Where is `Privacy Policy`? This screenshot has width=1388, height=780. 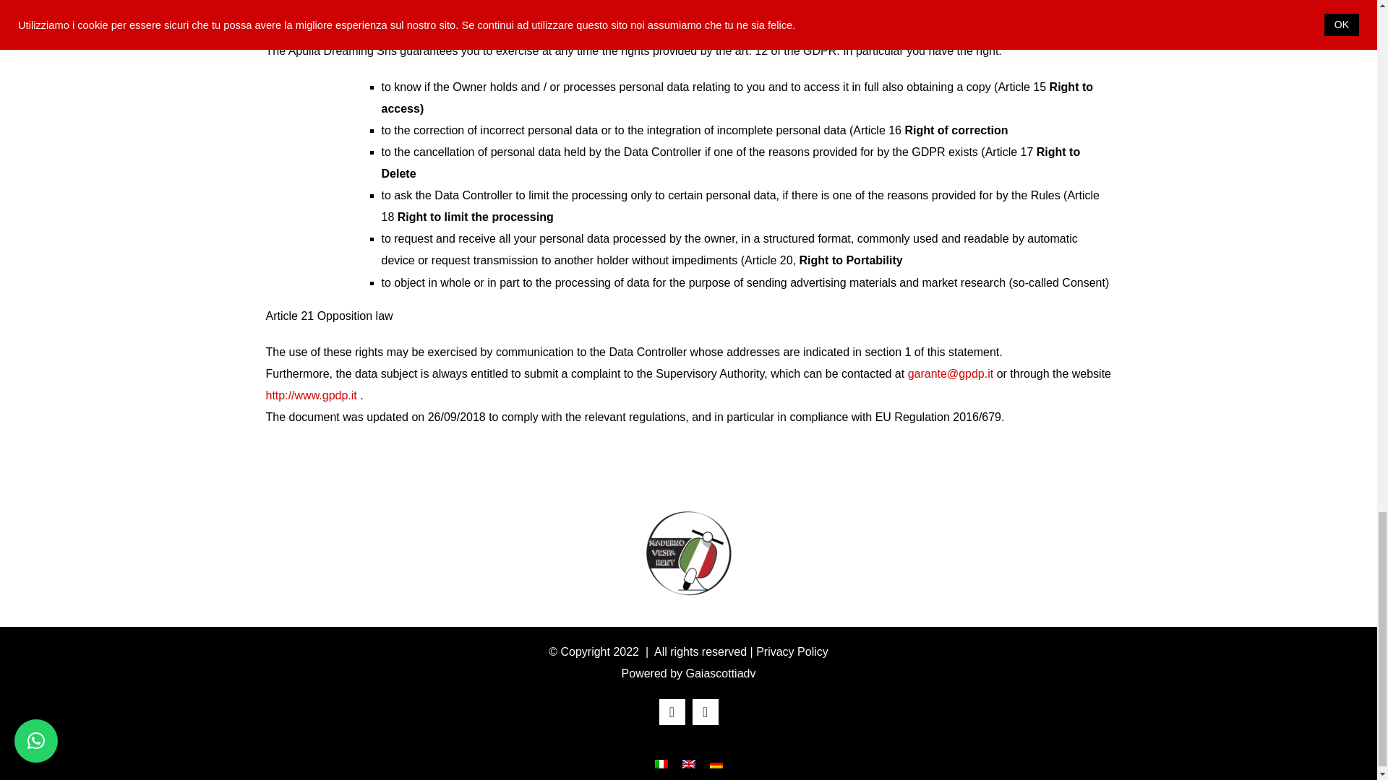
Privacy Policy is located at coordinates (792, 651).